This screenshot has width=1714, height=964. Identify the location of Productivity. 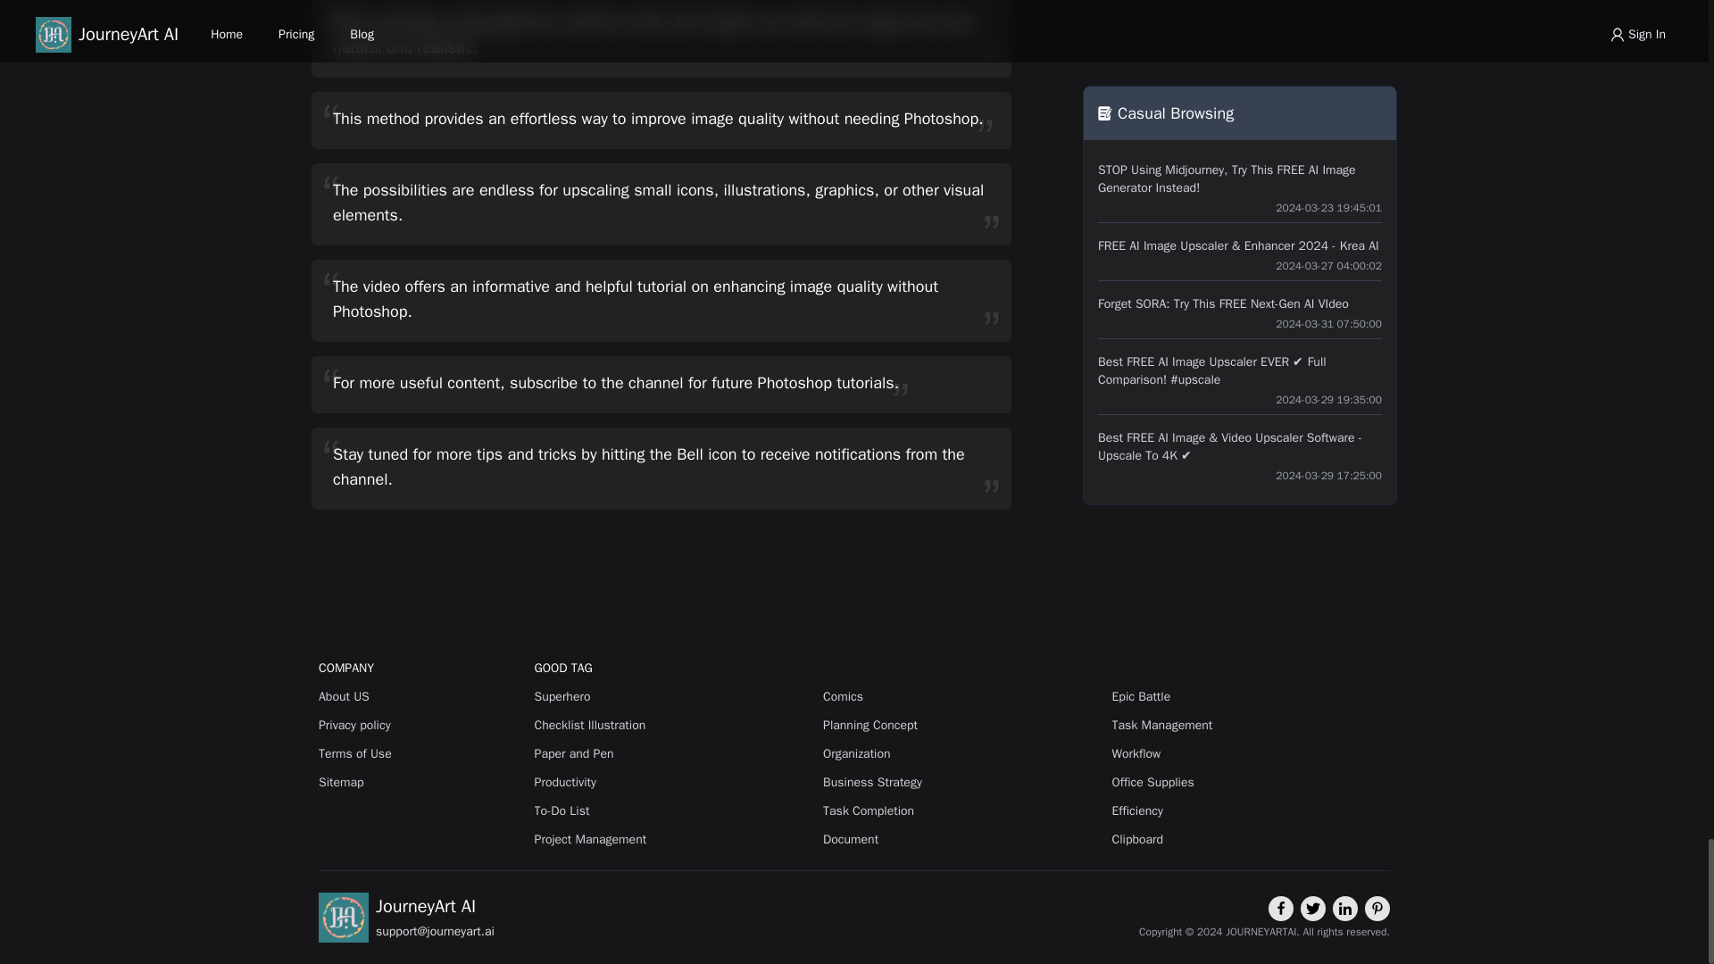
(673, 782).